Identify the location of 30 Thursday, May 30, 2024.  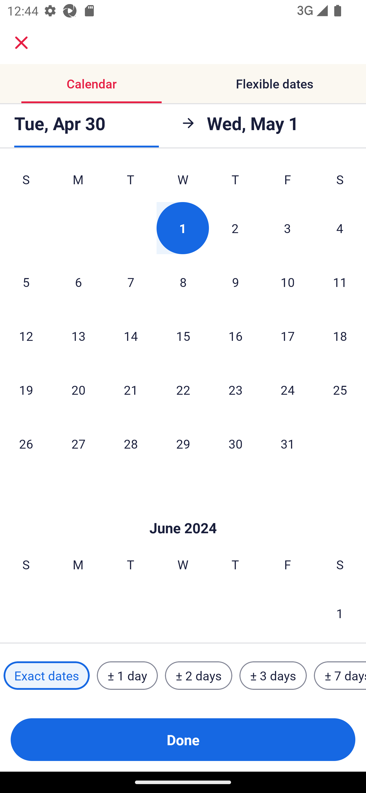
(235, 444).